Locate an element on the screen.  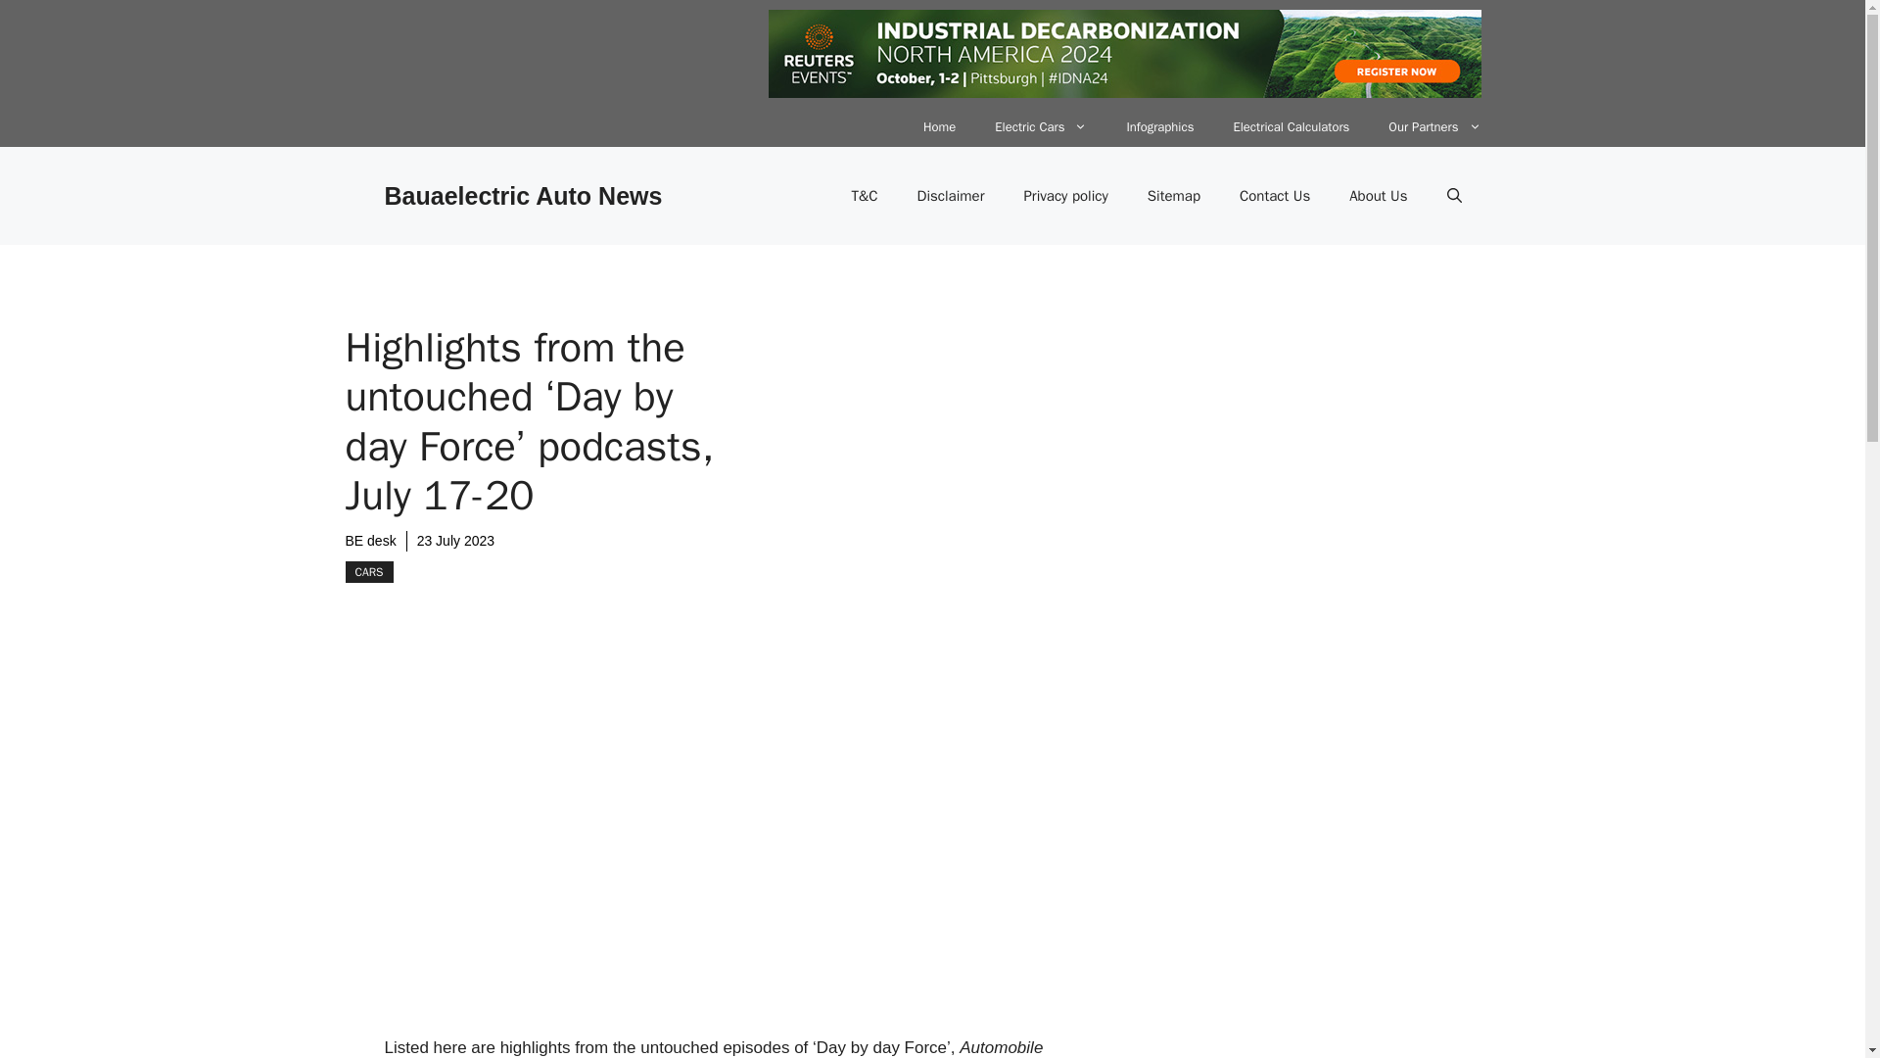
Infographics is located at coordinates (1159, 127).